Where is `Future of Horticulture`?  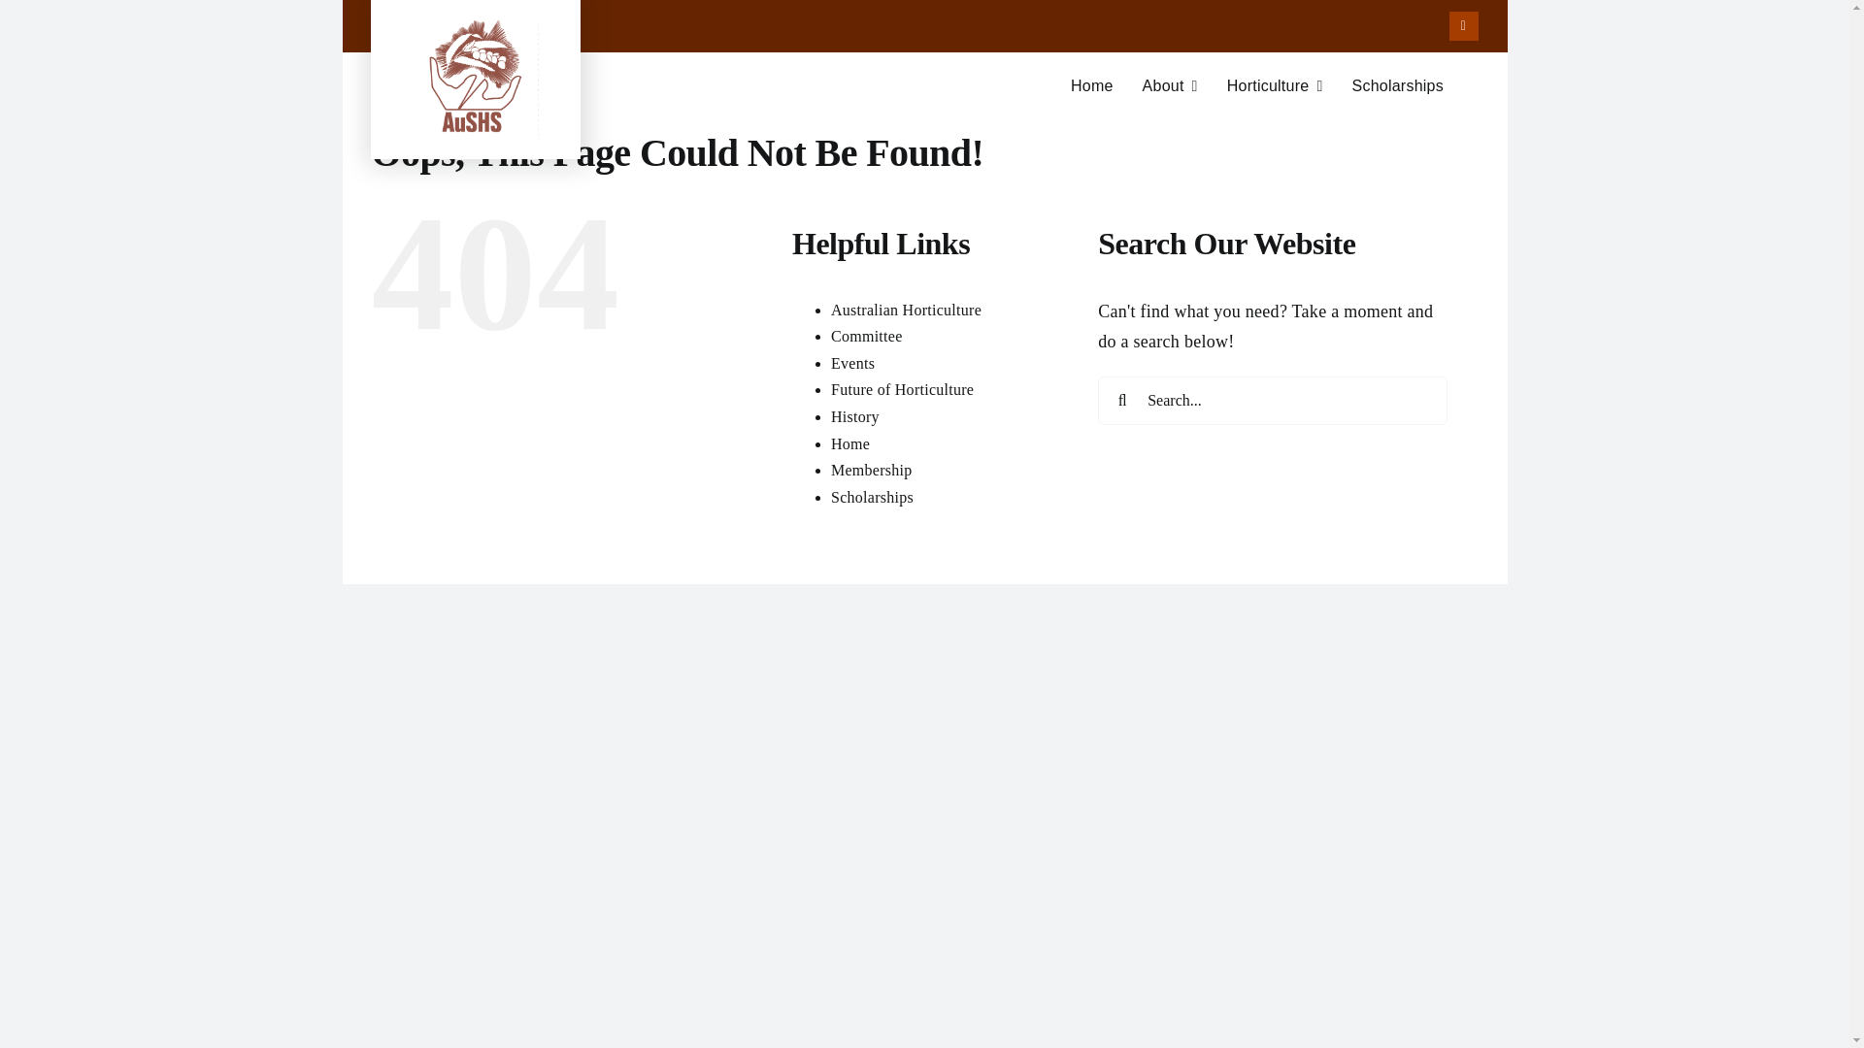
Future of Horticulture is located at coordinates (902, 390).